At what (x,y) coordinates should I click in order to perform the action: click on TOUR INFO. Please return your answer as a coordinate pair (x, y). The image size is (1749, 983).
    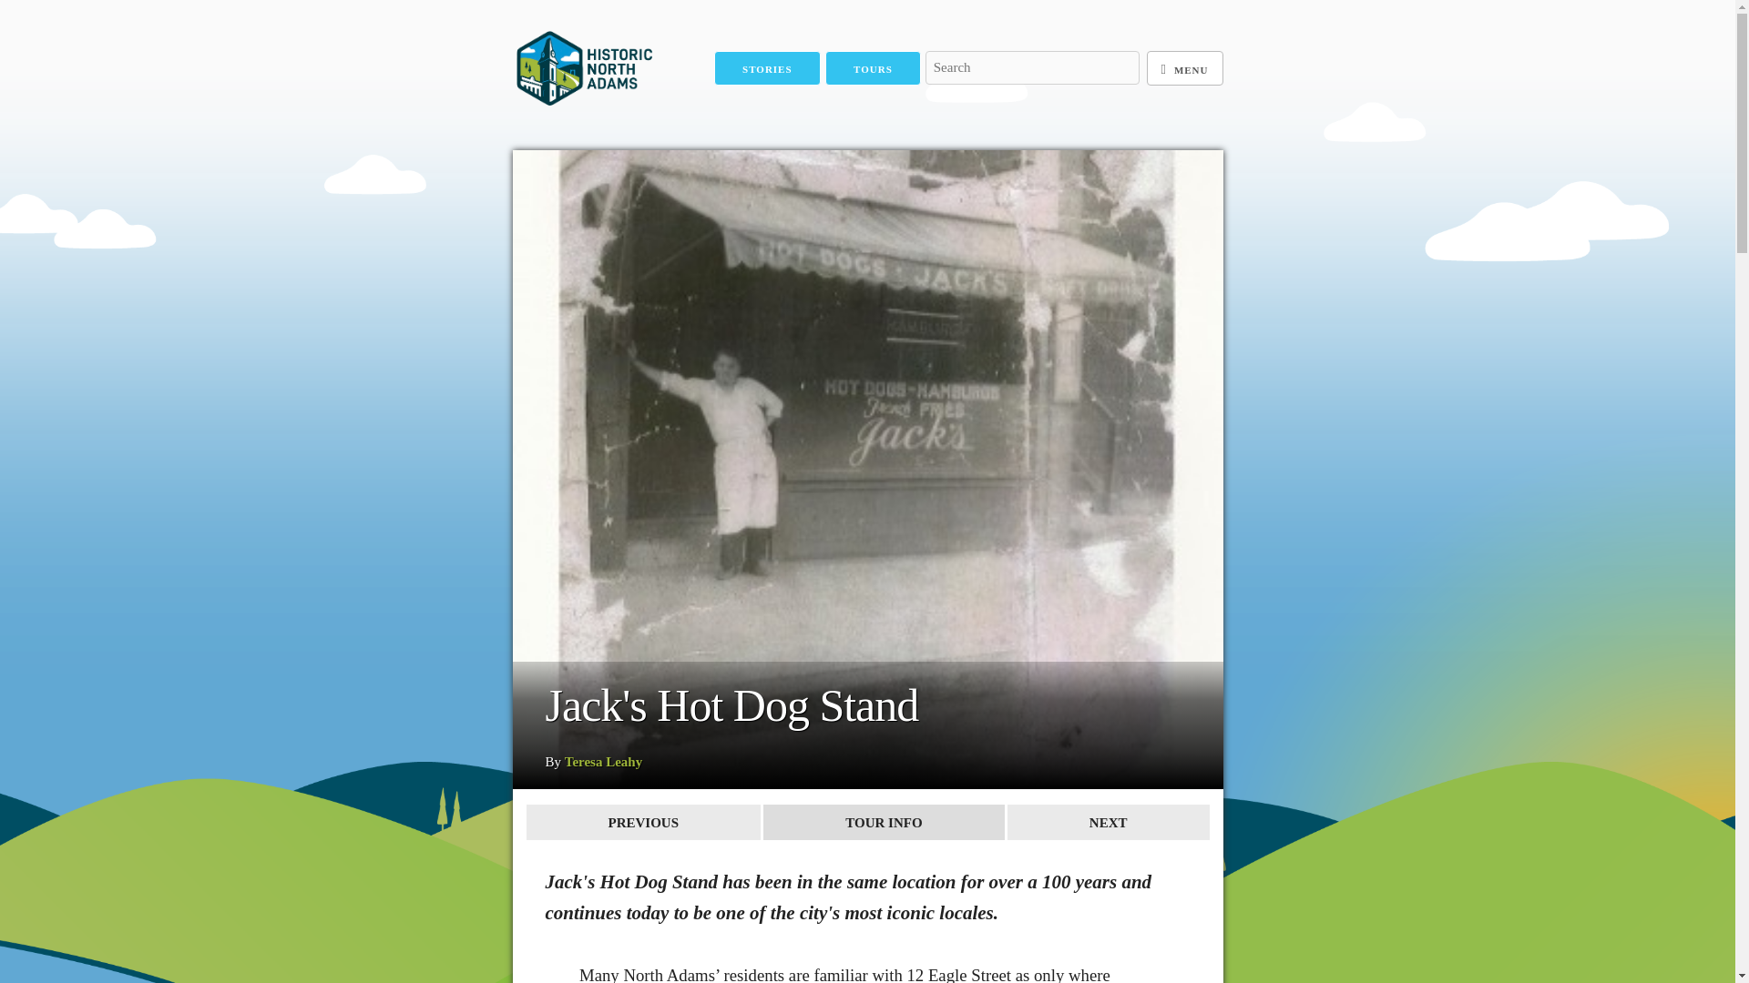
    Looking at the image, I should click on (884, 823).